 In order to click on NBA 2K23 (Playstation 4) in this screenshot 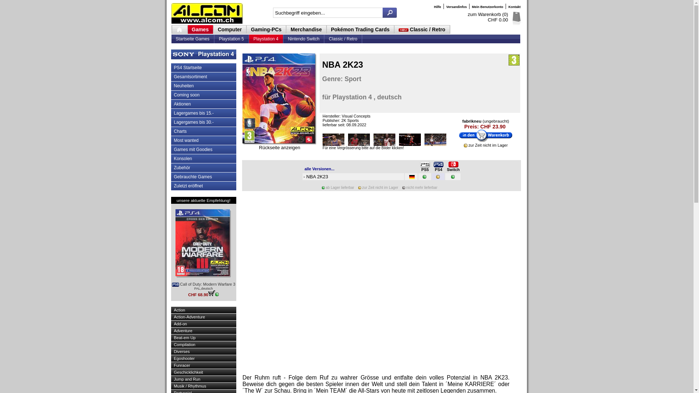, I will do `click(279, 143)`.